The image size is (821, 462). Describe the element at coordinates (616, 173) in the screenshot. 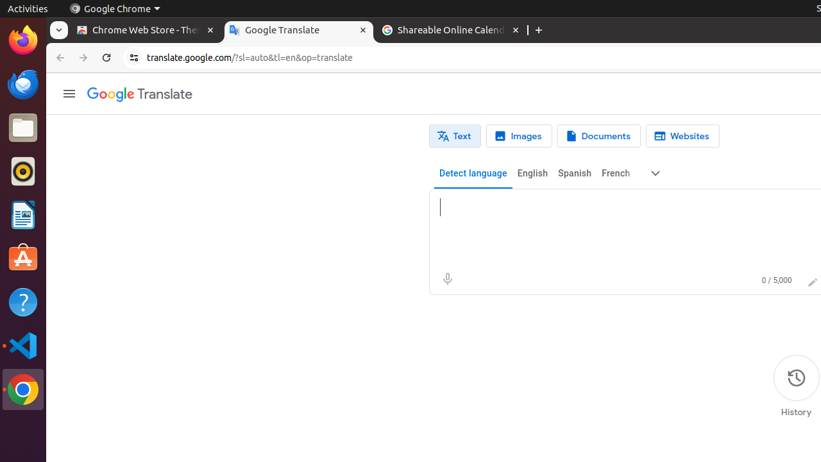

I see `French` at that location.